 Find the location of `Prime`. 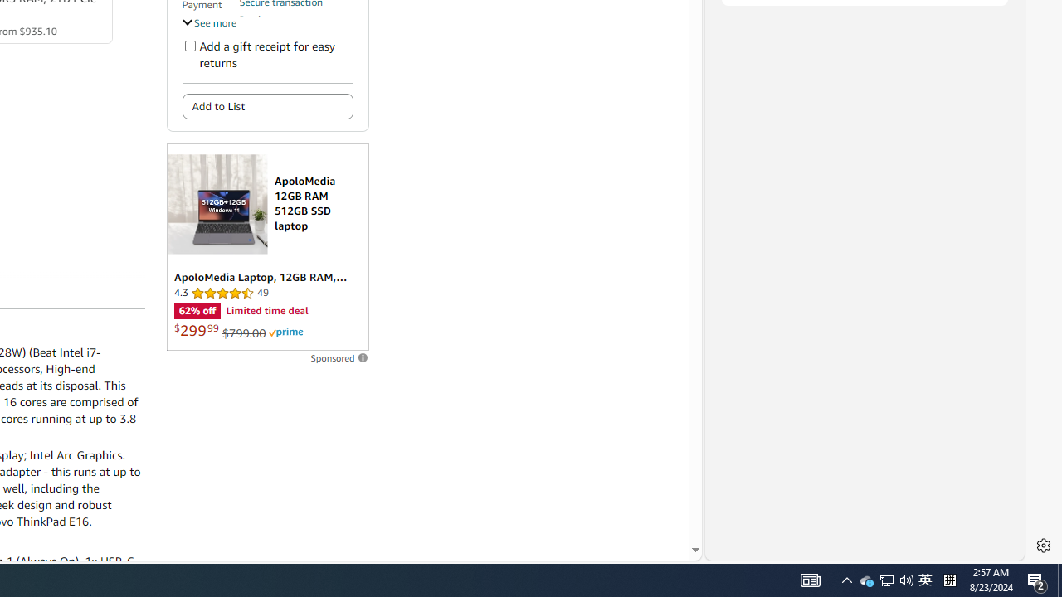

Prime is located at coordinates (285, 332).